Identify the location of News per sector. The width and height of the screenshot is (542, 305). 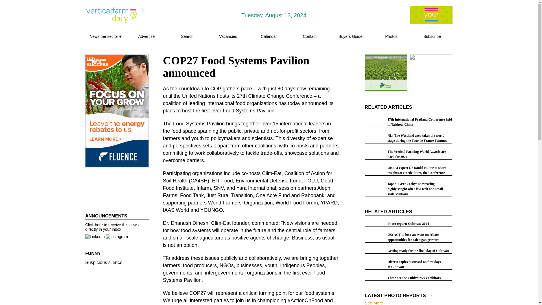
(105, 40).